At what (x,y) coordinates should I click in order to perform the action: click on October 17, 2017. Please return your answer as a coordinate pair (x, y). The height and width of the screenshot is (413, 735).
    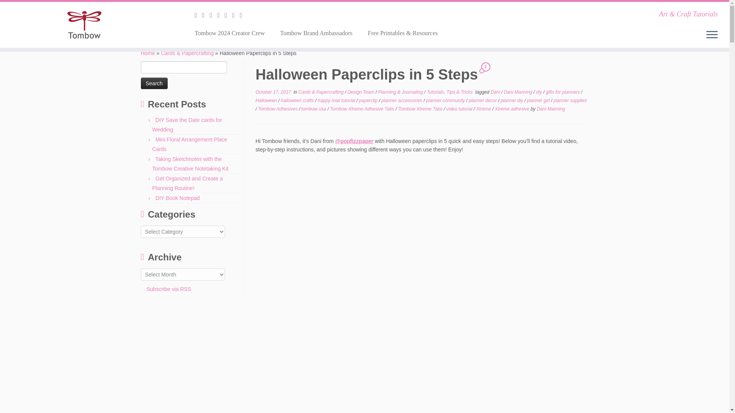
    Looking at the image, I should click on (273, 92).